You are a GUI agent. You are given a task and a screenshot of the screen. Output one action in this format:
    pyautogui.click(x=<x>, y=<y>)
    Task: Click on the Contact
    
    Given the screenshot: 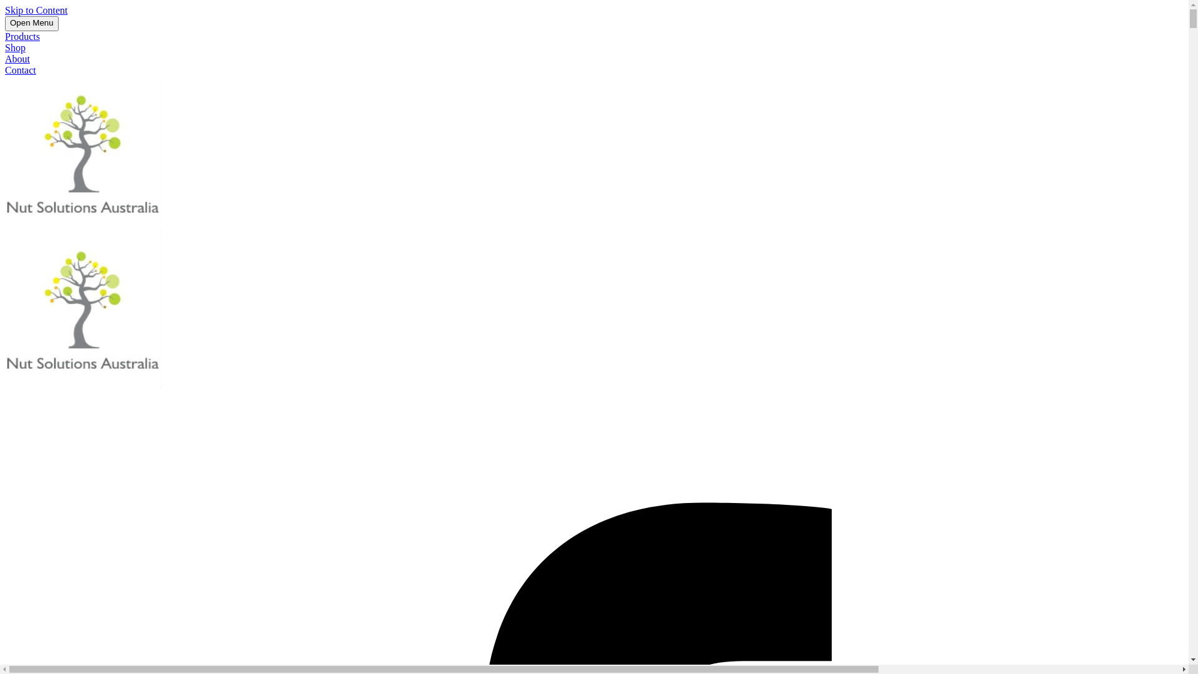 What is the action you would take?
    pyautogui.click(x=21, y=70)
    